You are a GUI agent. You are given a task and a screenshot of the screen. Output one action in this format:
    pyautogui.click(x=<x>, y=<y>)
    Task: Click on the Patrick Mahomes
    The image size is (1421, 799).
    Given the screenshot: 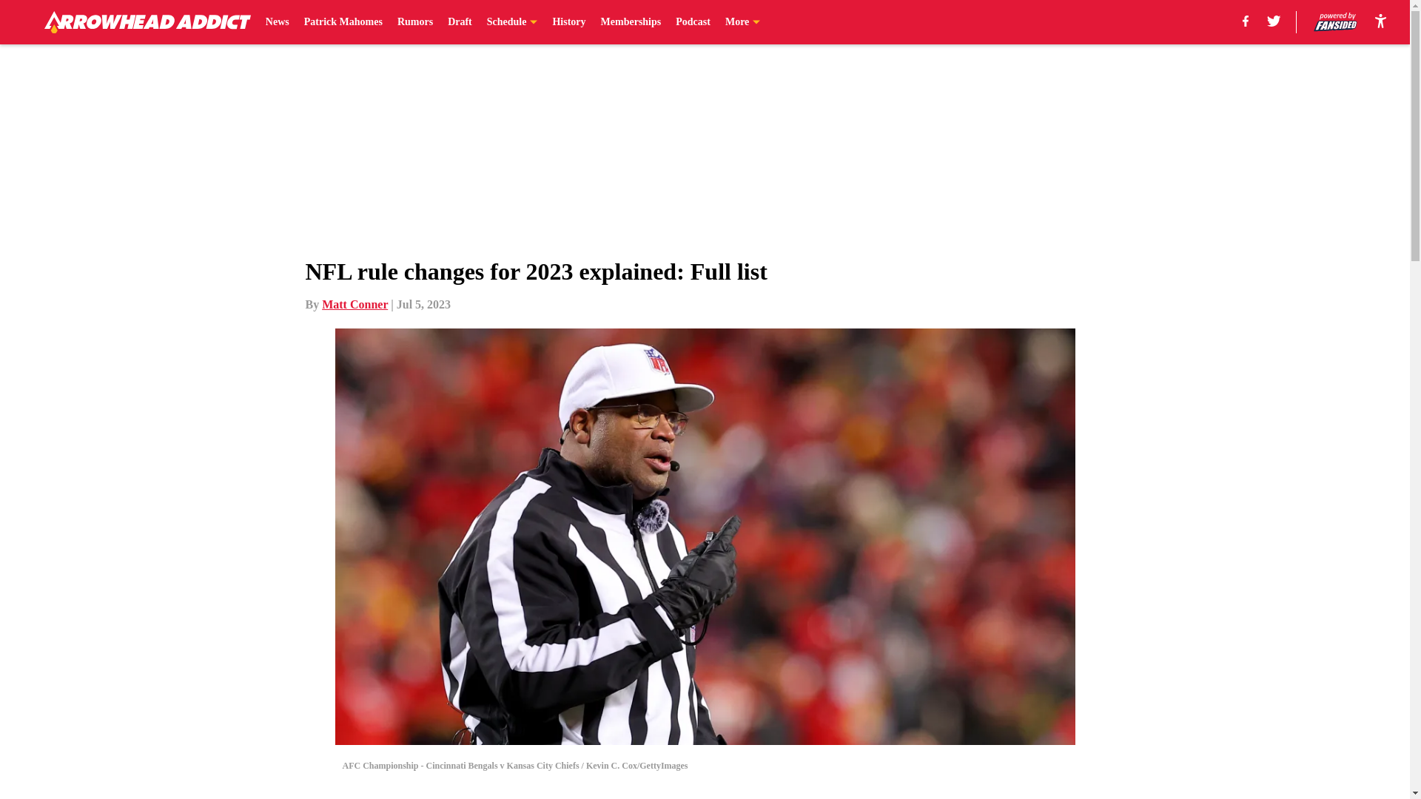 What is the action you would take?
    pyautogui.click(x=343, y=22)
    